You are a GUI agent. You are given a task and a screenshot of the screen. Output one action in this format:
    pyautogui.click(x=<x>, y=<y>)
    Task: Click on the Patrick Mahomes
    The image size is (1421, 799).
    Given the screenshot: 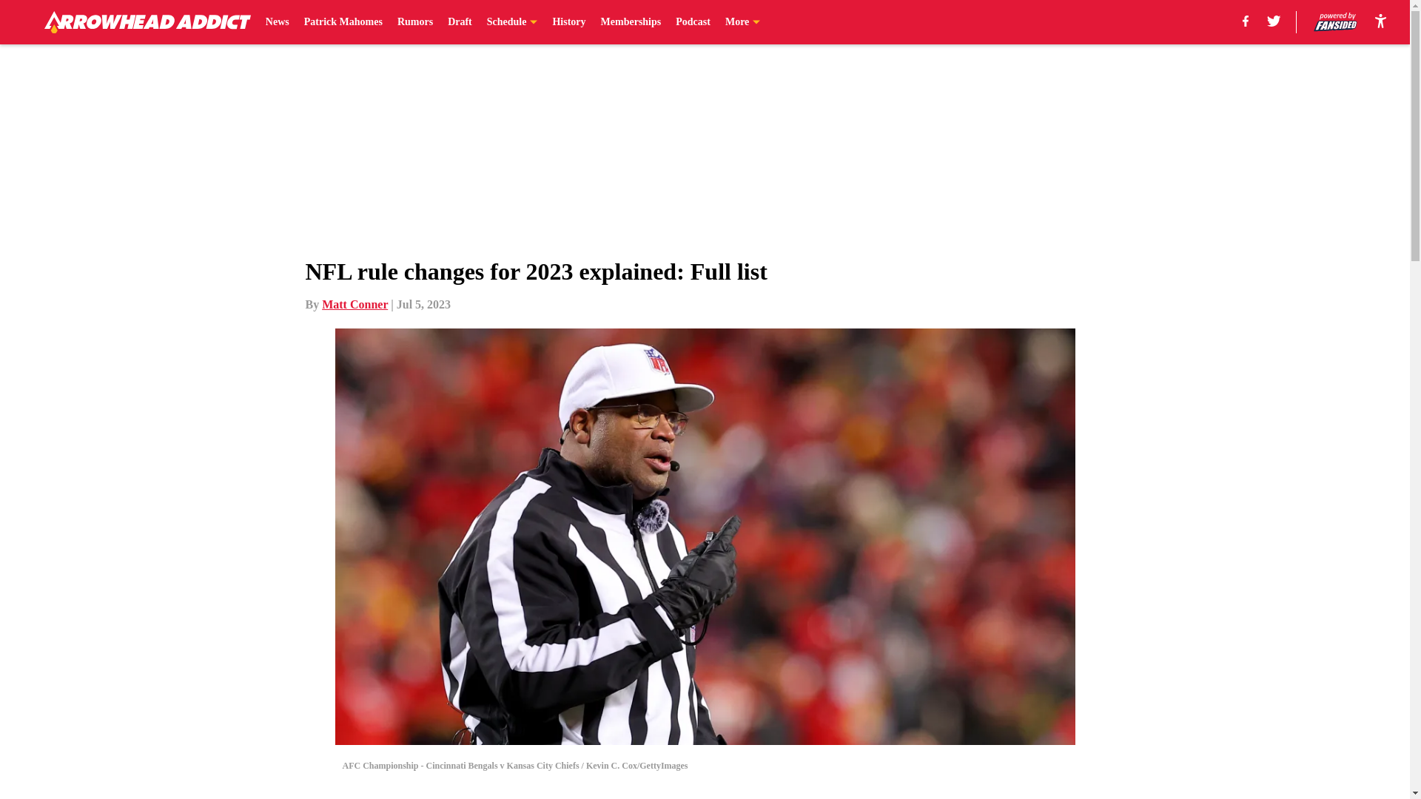 What is the action you would take?
    pyautogui.click(x=343, y=22)
    